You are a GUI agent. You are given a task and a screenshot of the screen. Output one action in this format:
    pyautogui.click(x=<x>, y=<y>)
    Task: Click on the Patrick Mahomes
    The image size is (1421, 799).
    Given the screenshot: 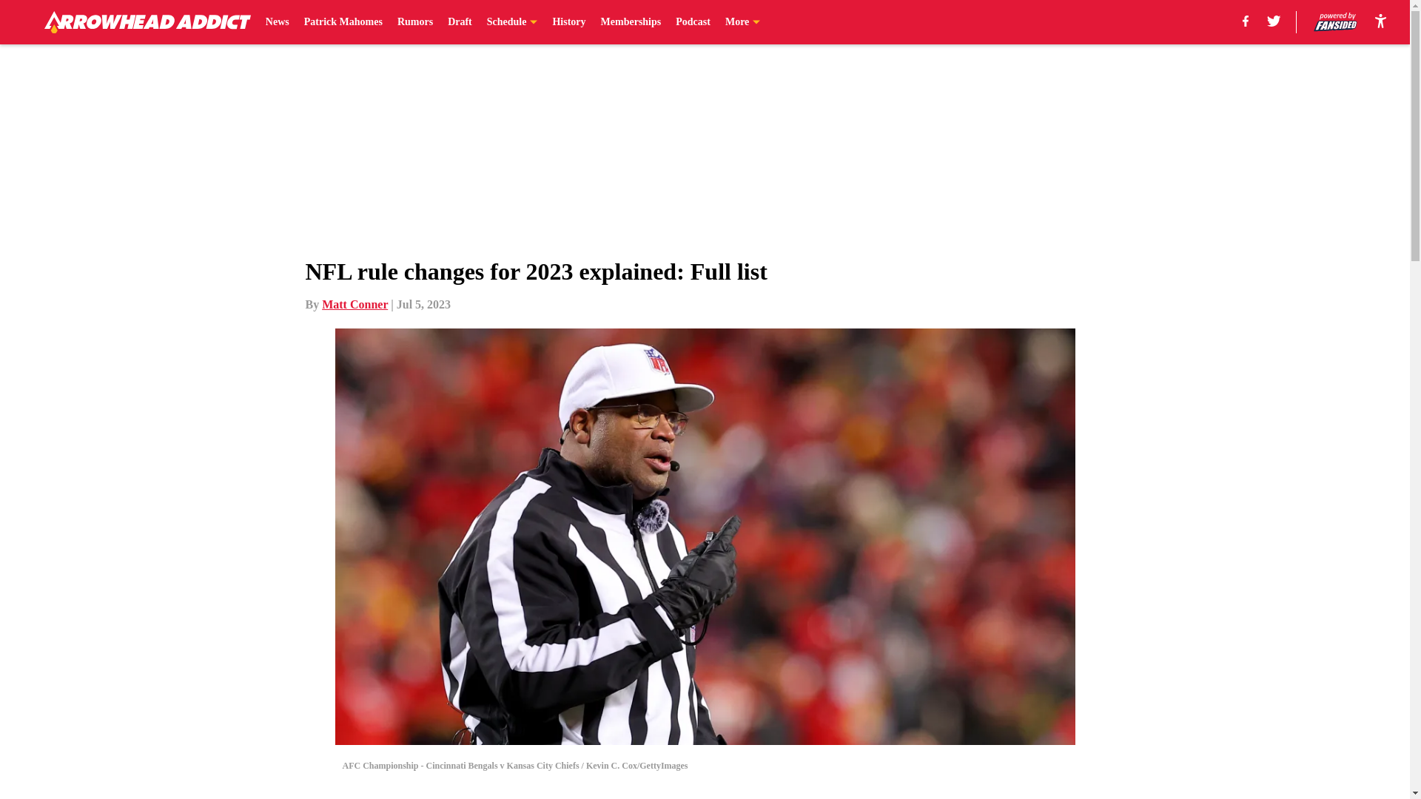 What is the action you would take?
    pyautogui.click(x=343, y=22)
    